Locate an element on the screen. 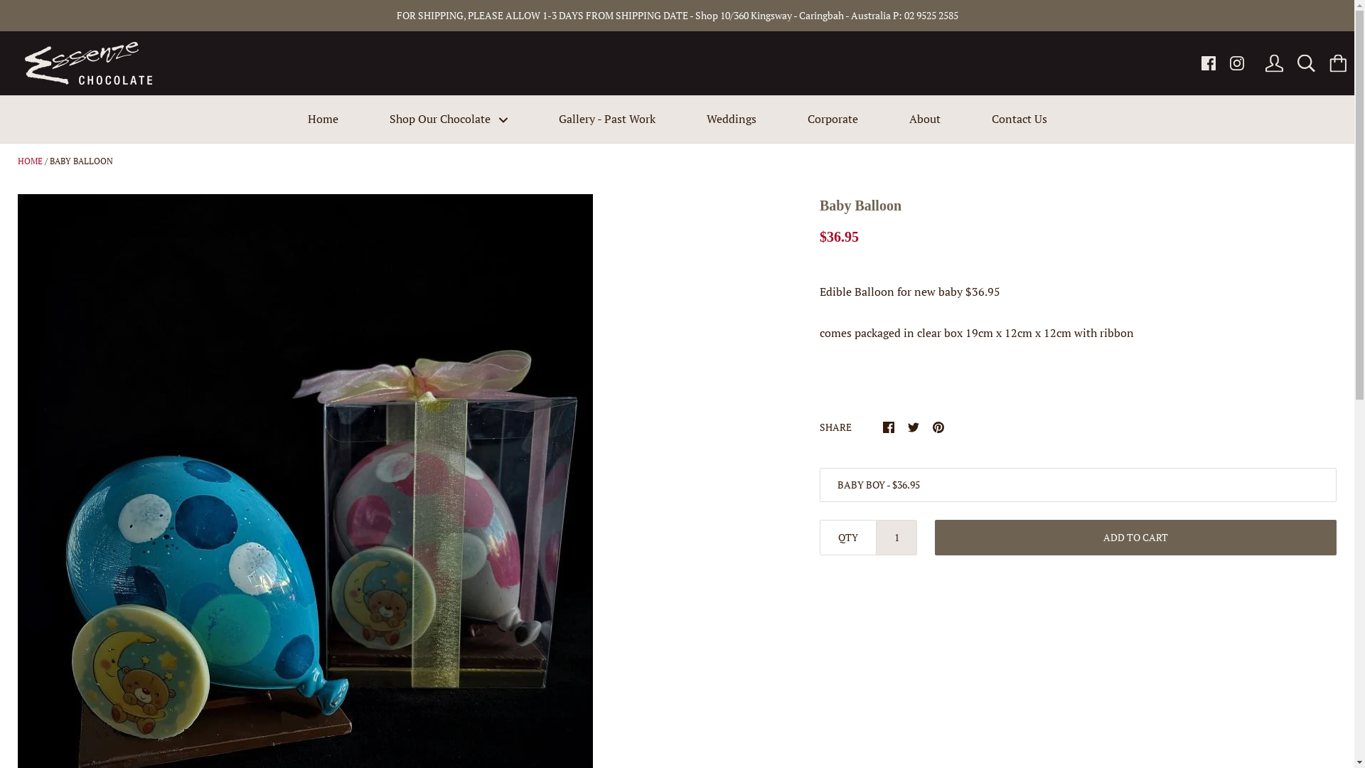 This screenshot has width=1365, height=768. Contact Us is located at coordinates (1019, 119).